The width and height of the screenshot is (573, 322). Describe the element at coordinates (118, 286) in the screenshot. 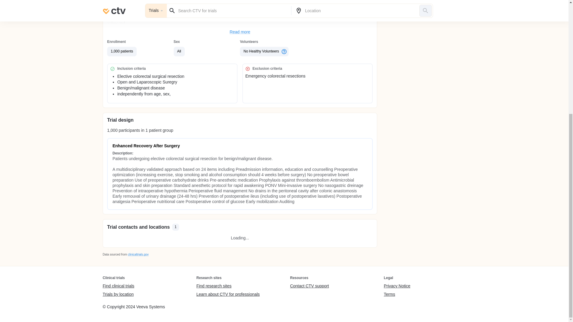

I see `Find clinical trials` at that location.